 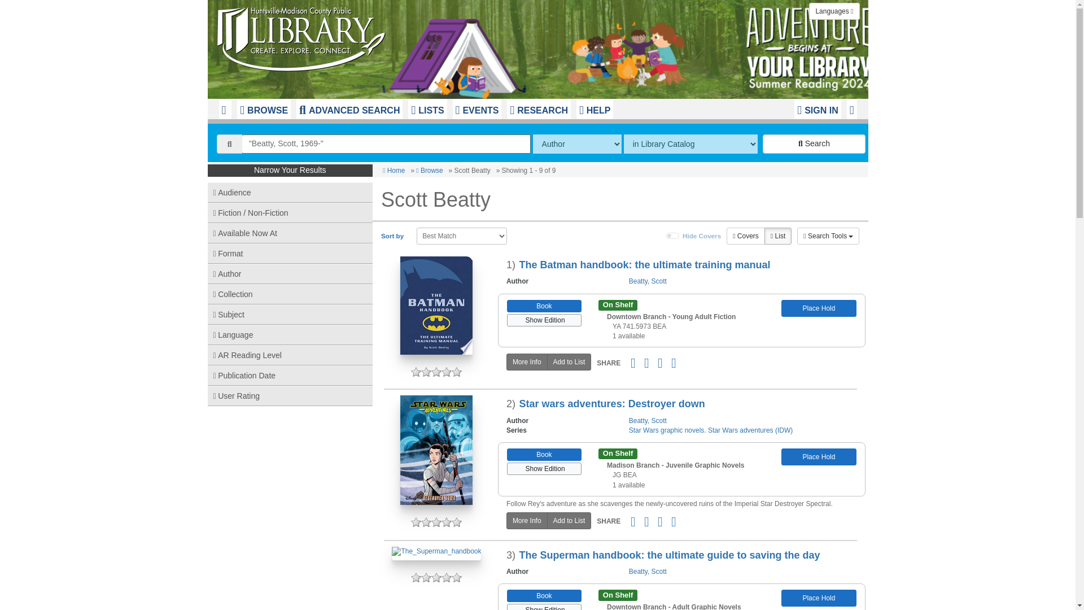 I want to click on "Beatty, Scott, 1969-", so click(x=386, y=143).